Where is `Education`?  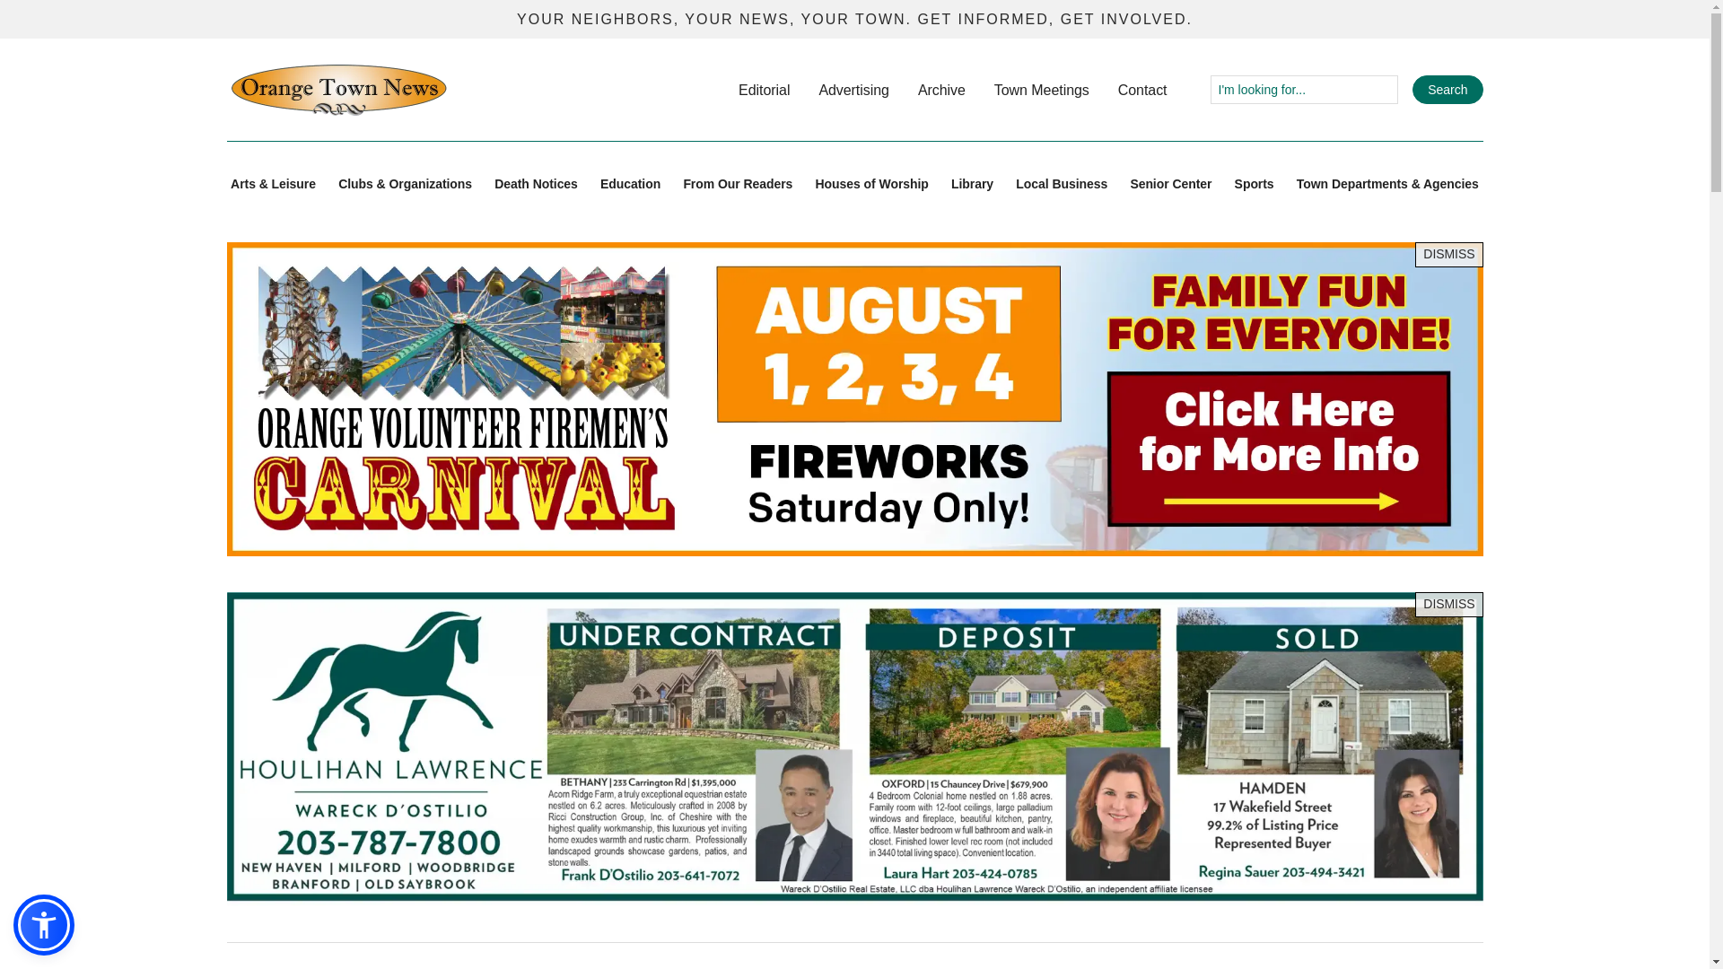
Education is located at coordinates (630, 185).